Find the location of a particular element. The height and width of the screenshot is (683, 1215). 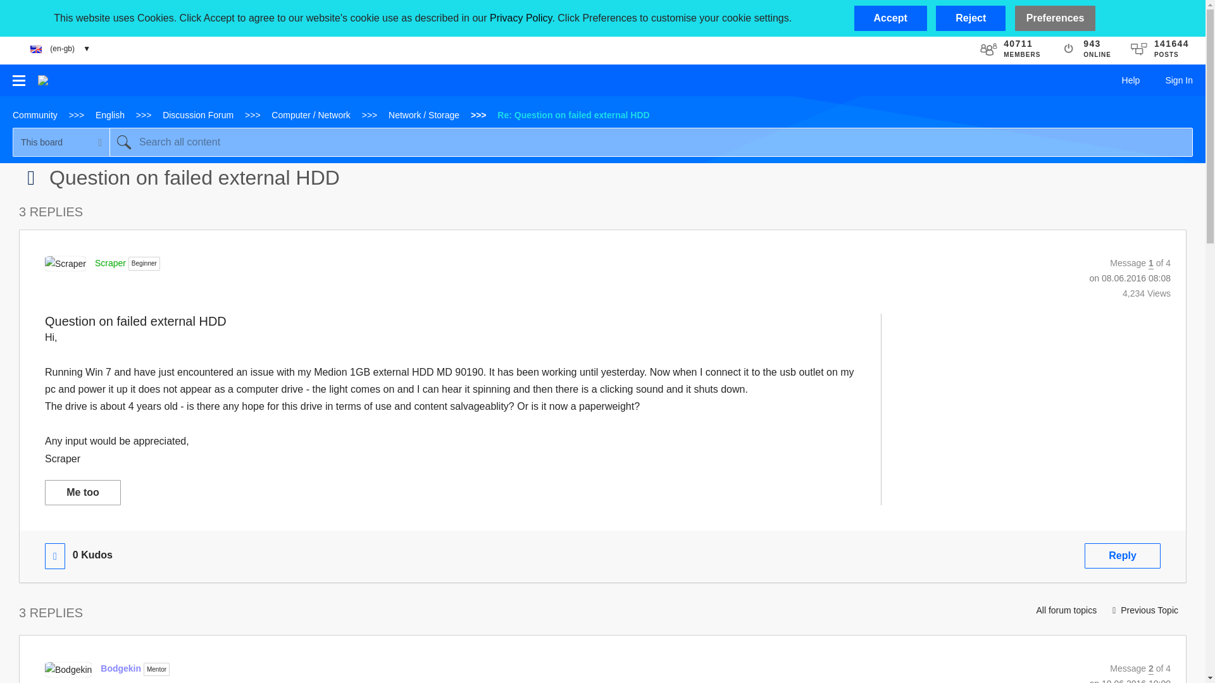

Search is located at coordinates (123, 142).